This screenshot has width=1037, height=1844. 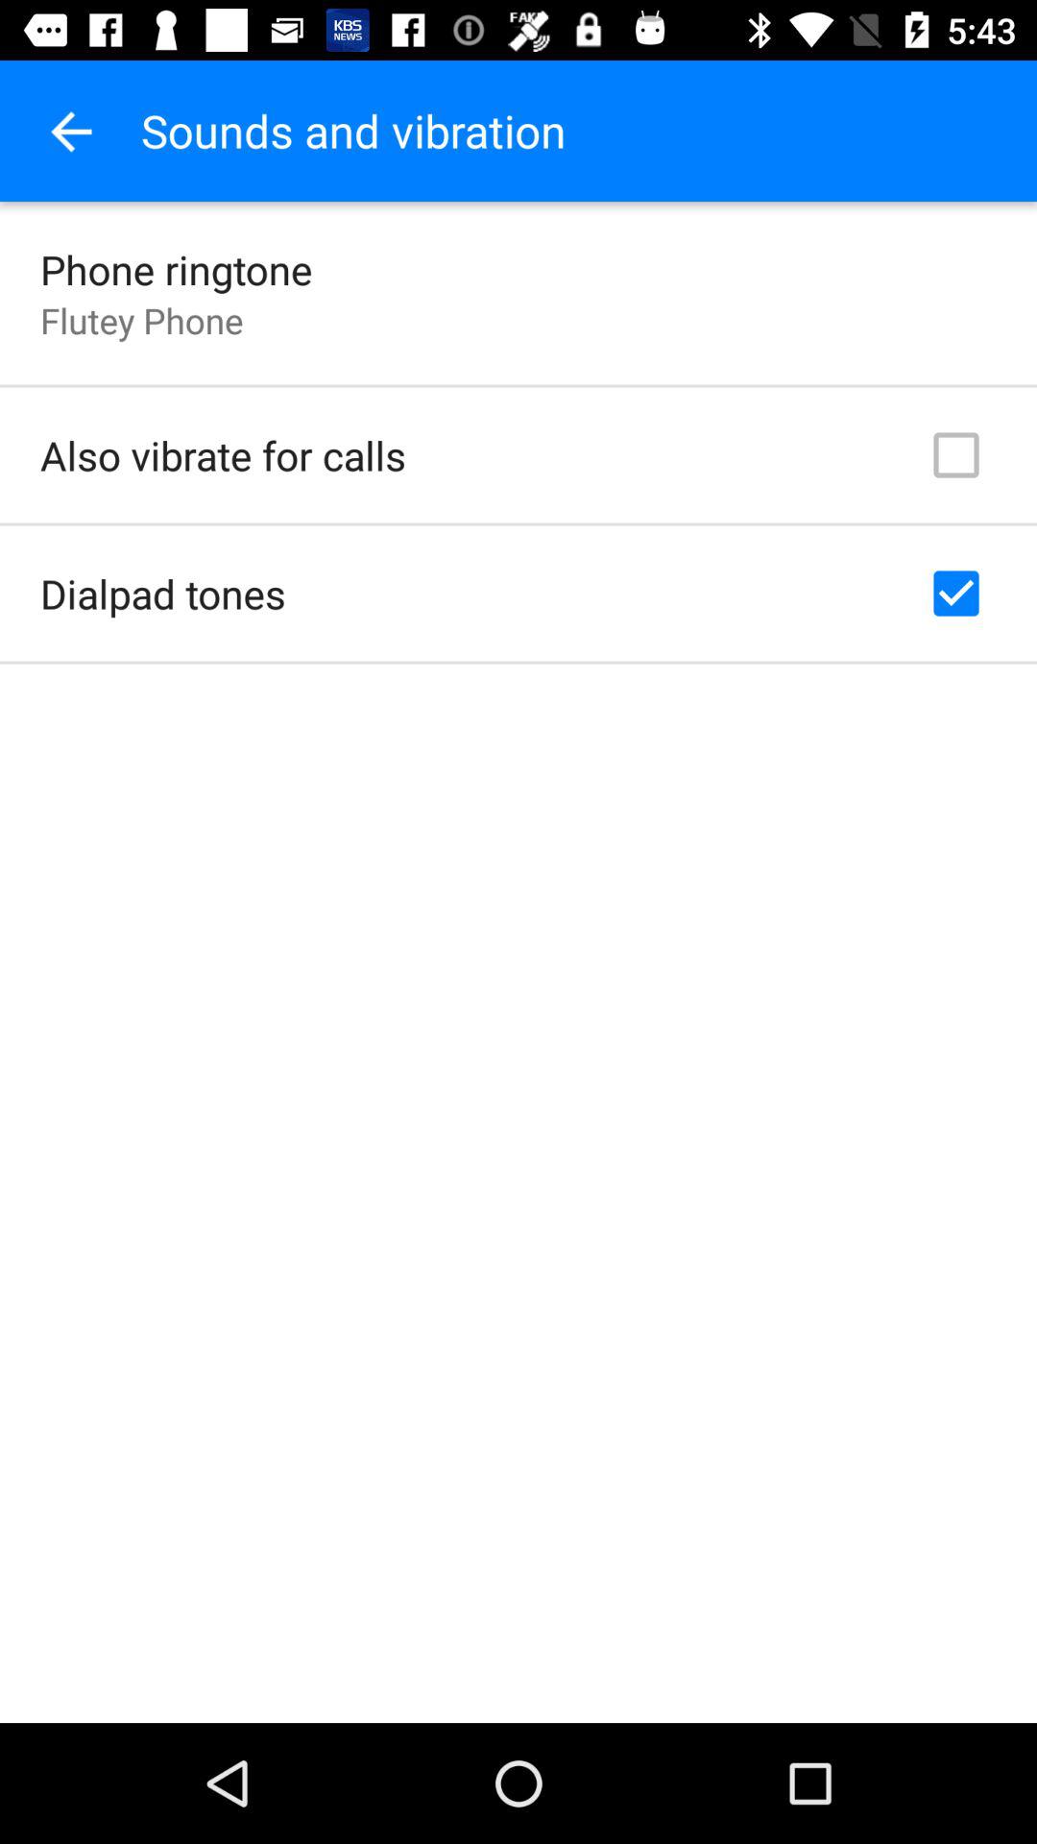 I want to click on open the item below the also vibrate for, so click(x=163, y=594).